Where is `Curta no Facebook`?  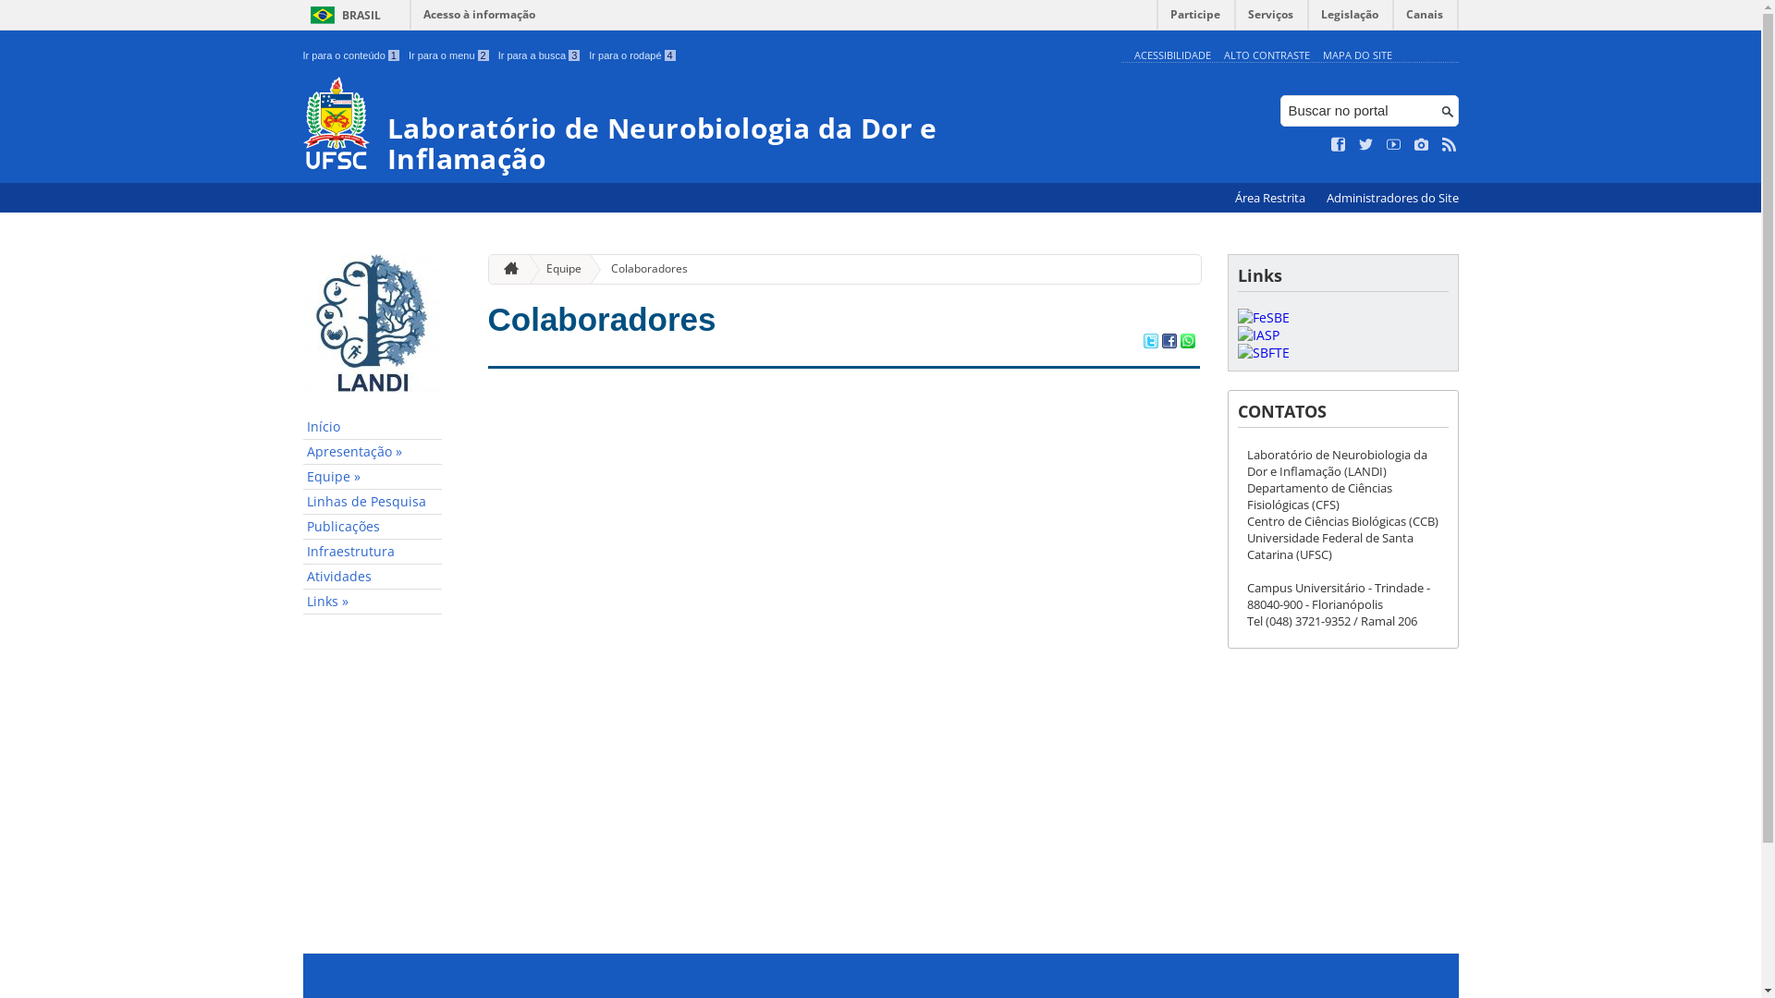 Curta no Facebook is located at coordinates (1339, 145).